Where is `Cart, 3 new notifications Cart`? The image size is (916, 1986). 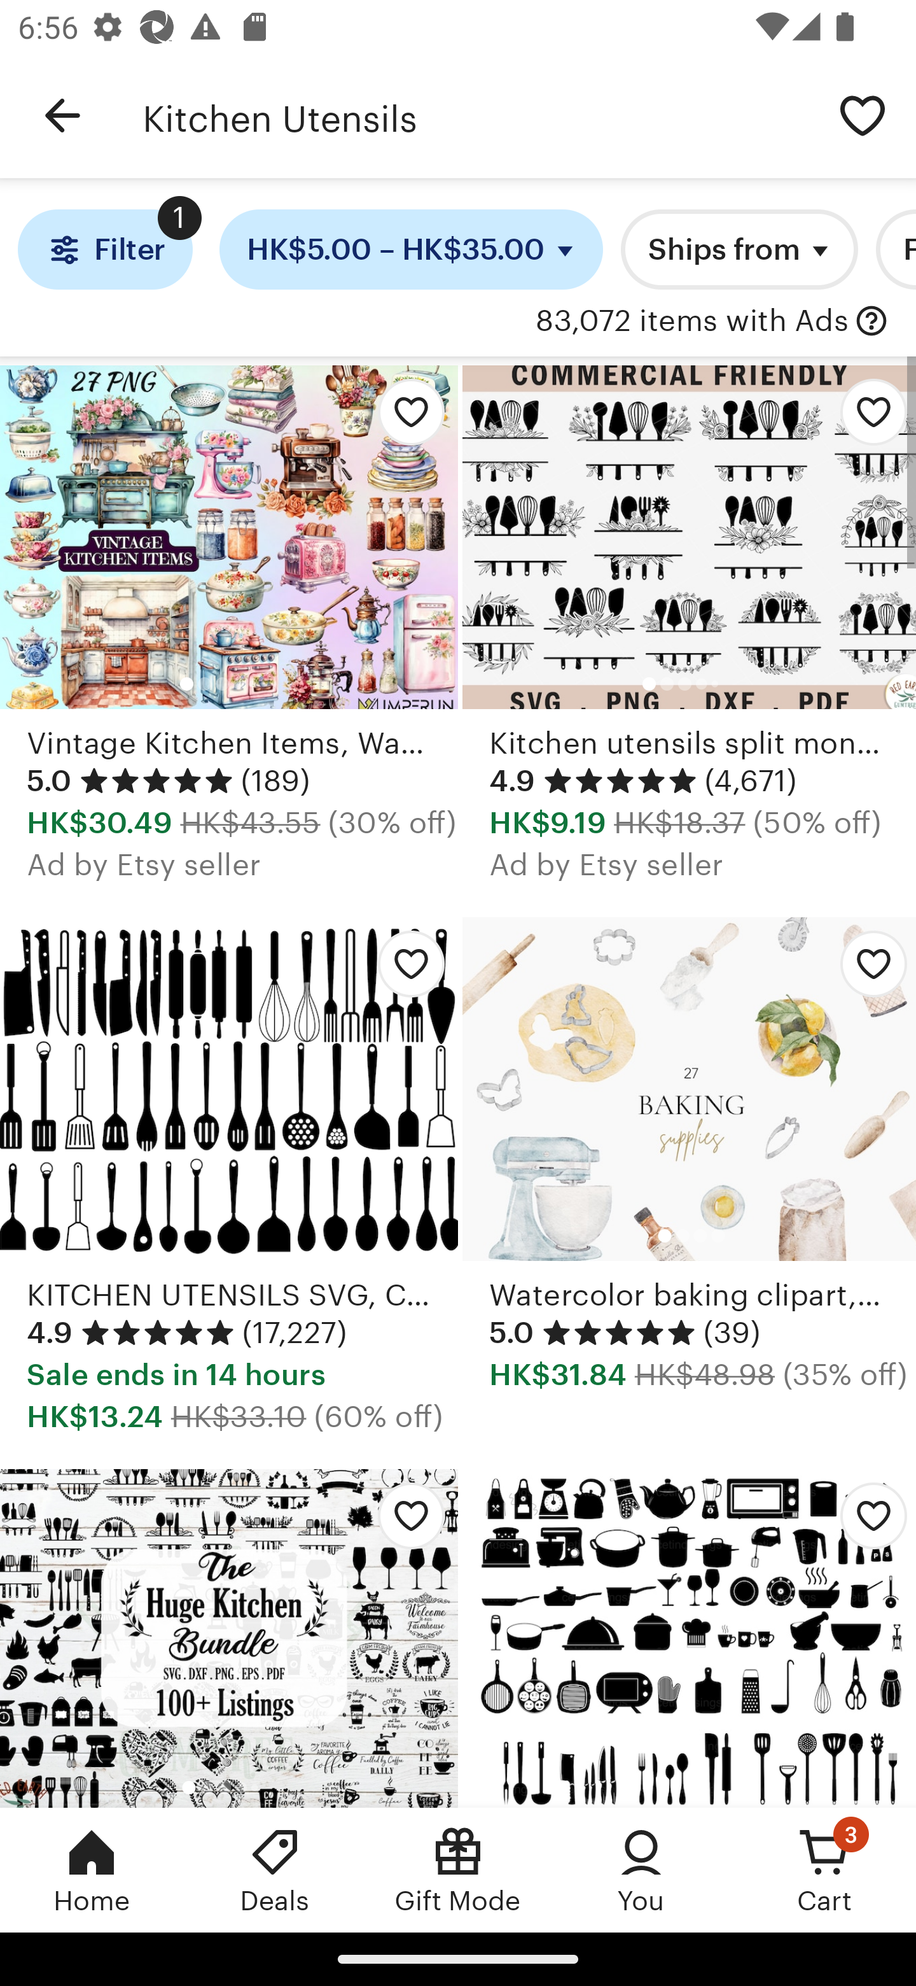 Cart, 3 new notifications Cart is located at coordinates (824, 1870).